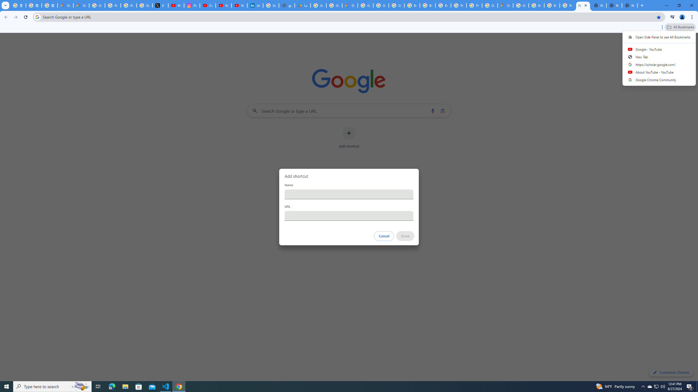 The width and height of the screenshot is (698, 392). I want to click on google_privacy_policy_en.pdf, so click(287, 5).